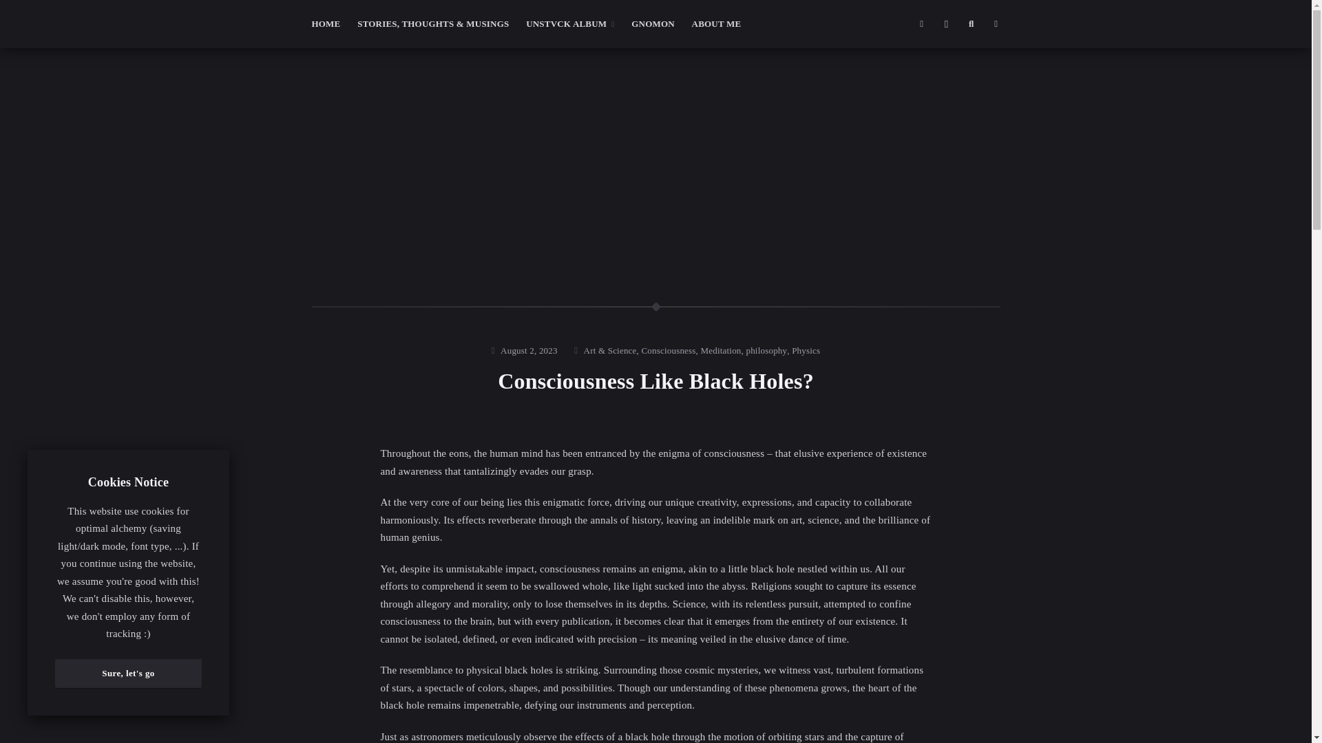 The width and height of the screenshot is (1322, 743). What do you see at coordinates (806, 350) in the screenshot?
I see `Physics` at bounding box center [806, 350].